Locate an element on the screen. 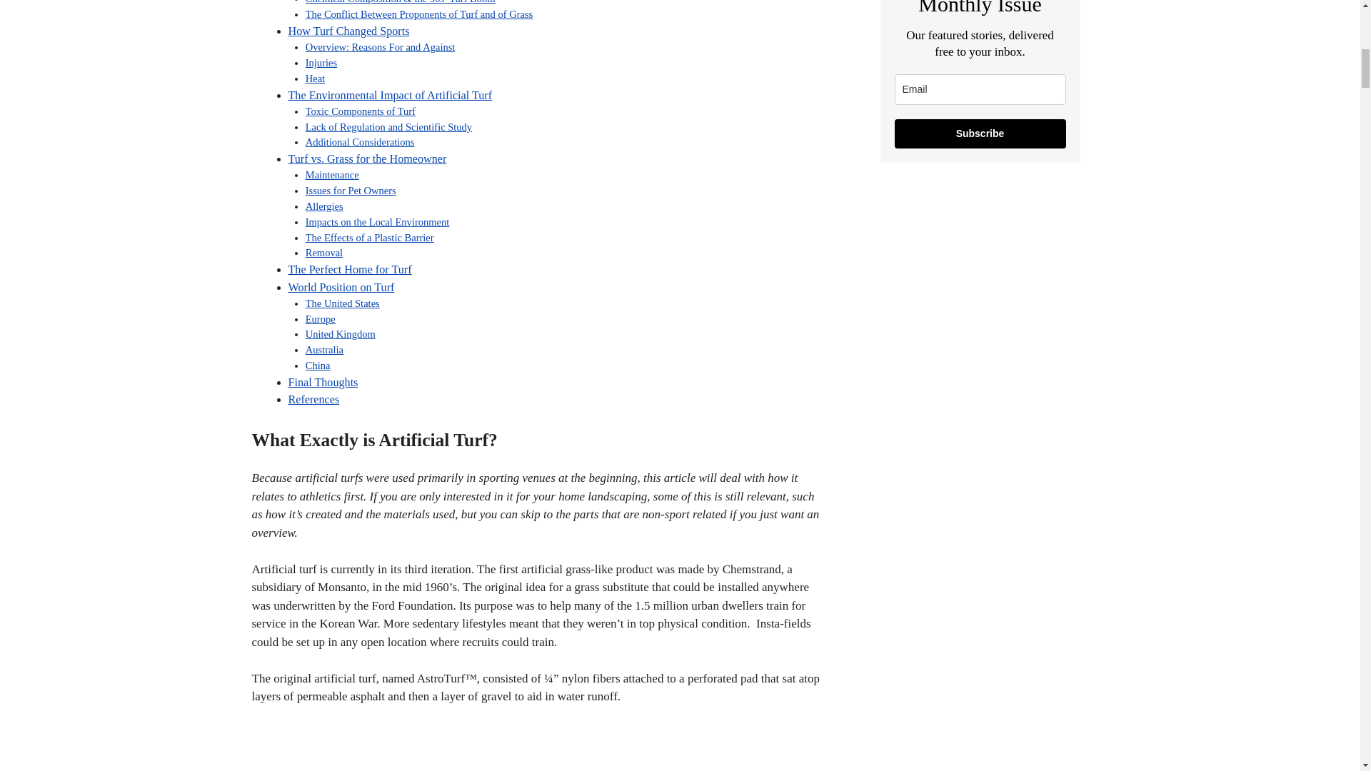  The Conflict Between Proponents of Turf and of Grass is located at coordinates (419, 14).